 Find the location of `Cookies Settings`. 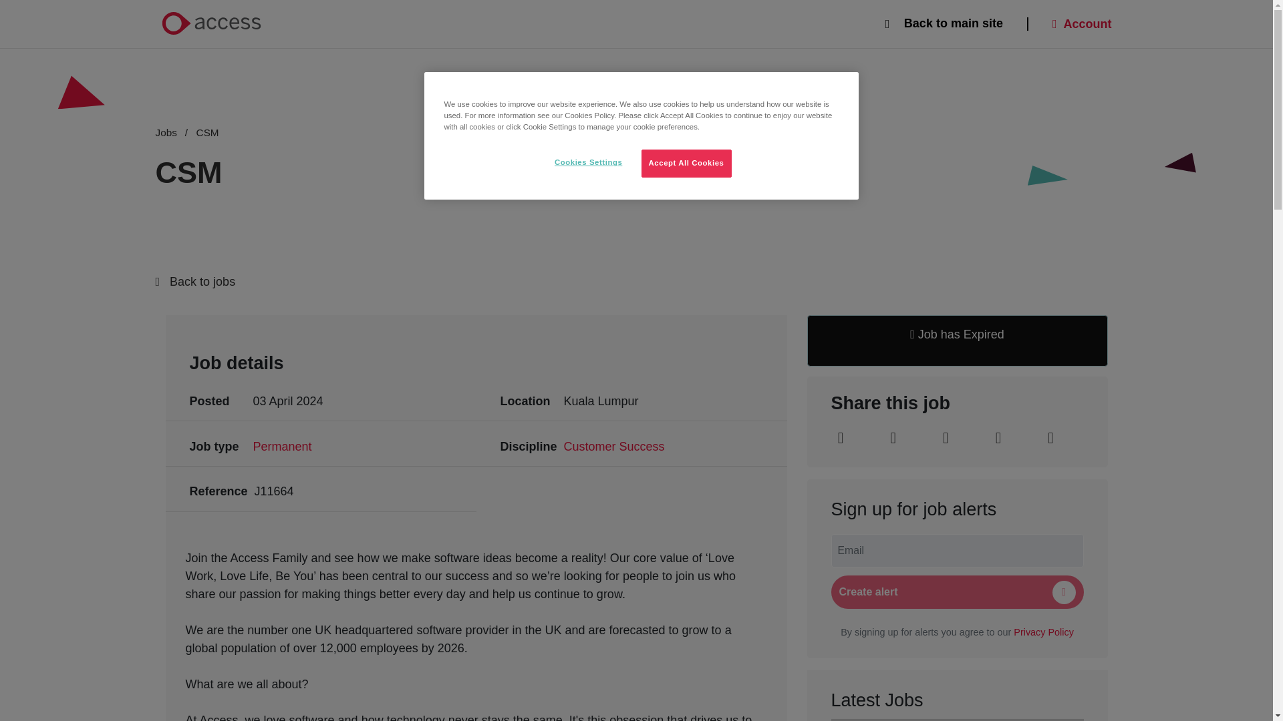

Cookies Settings is located at coordinates (588, 162).